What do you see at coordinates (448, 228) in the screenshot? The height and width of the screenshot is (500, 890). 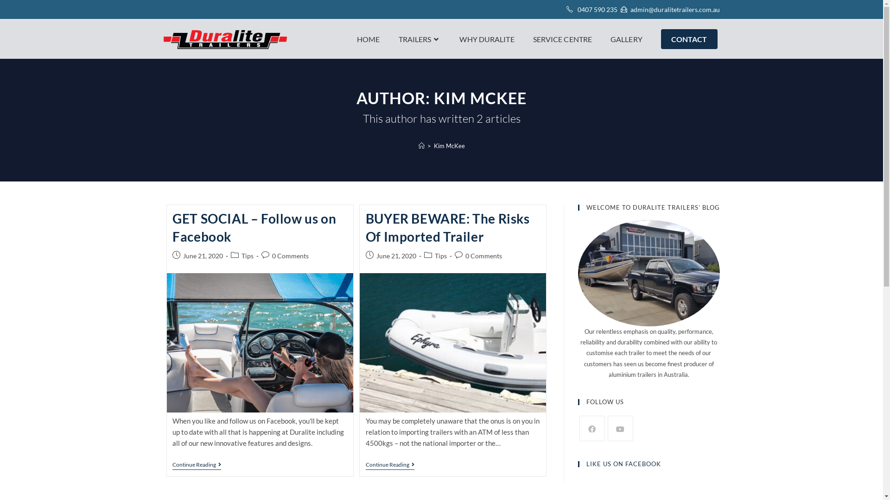 I see `BUYER BEWARE: The Risks Of Imported Trailer` at bounding box center [448, 228].